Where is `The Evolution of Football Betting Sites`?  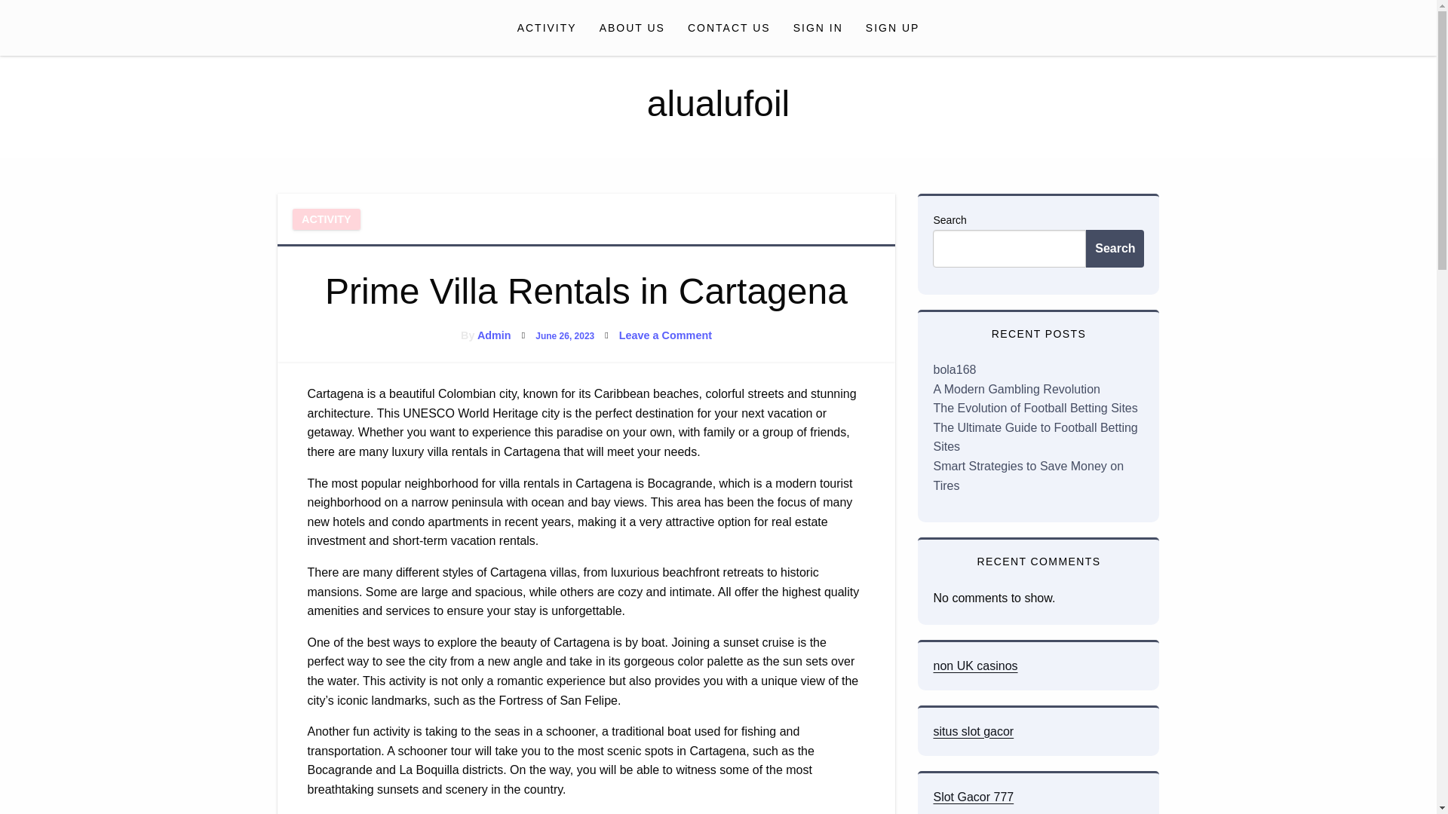 The Evolution of Football Betting Sites is located at coordinates (973, 796).